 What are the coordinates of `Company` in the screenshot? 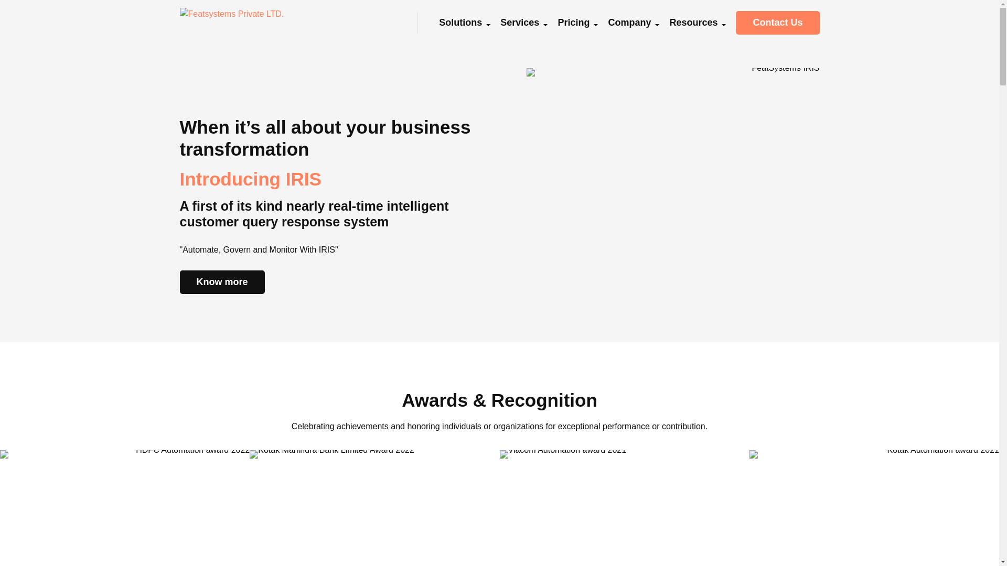 It's located at (629, 22).